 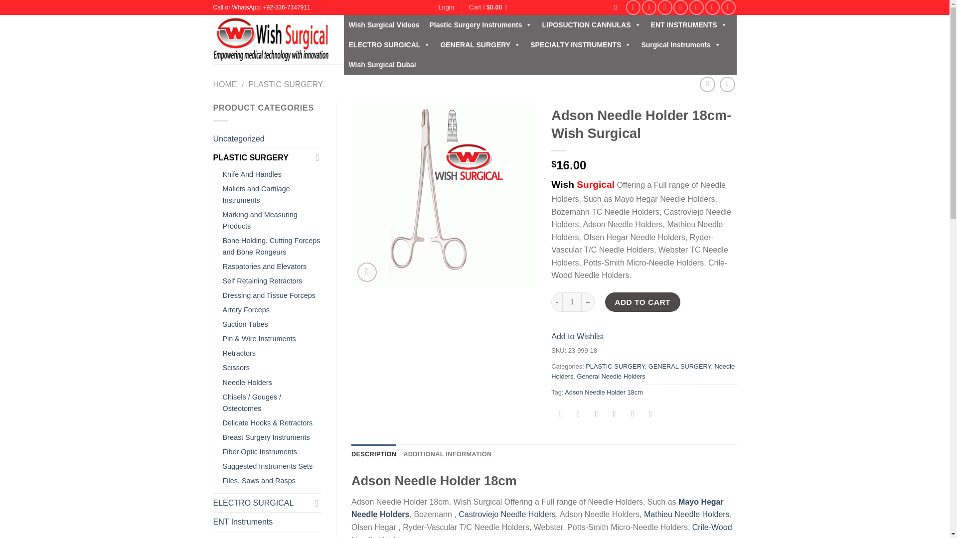 I want to click on Plastic Surgery Instruments, so click(x=480, y=25).